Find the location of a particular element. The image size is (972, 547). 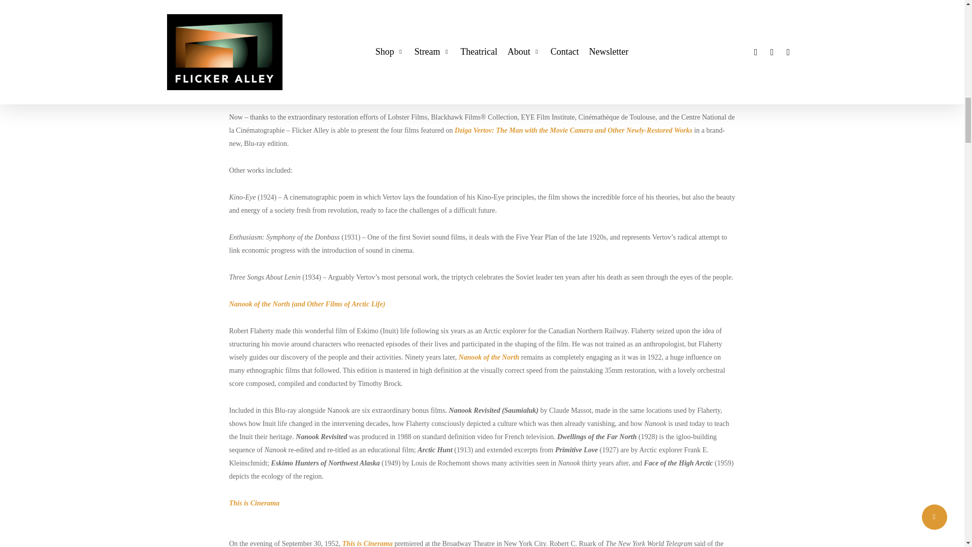

This is Cinerama is located at coordinates (254, 503).